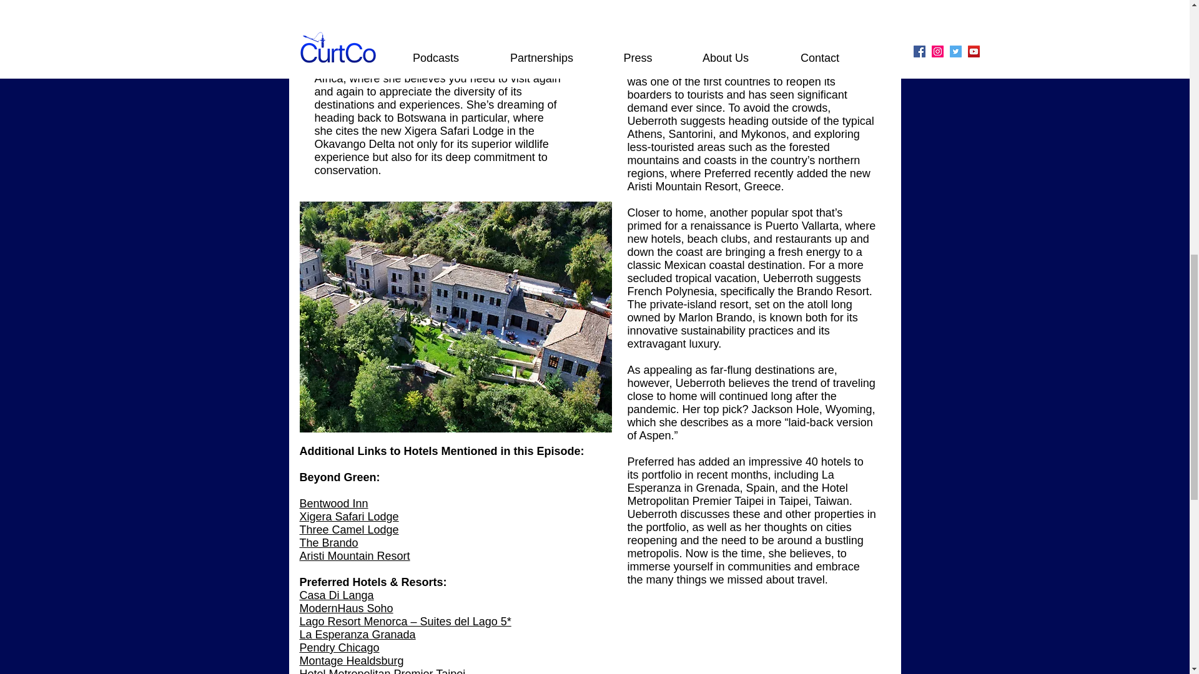  What do you see at coordinates (350, 517) in the screenshot?
I see `Xigera Safari Lodge` at bounding box center [350, 517].